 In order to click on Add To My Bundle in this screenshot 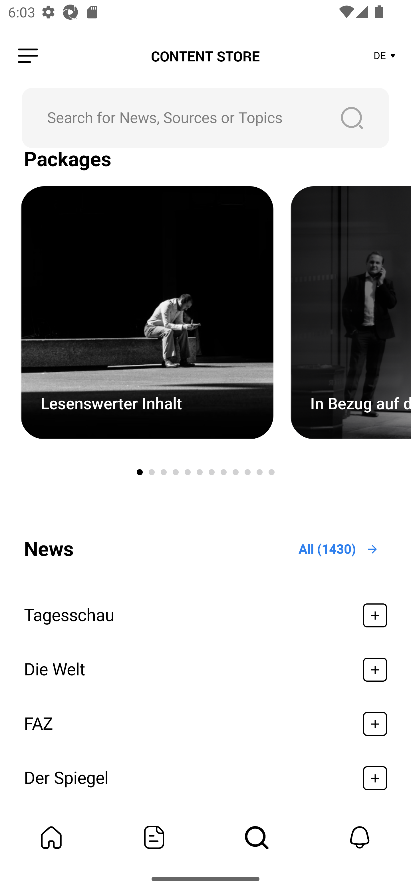, I will do `click(375, 724)`.